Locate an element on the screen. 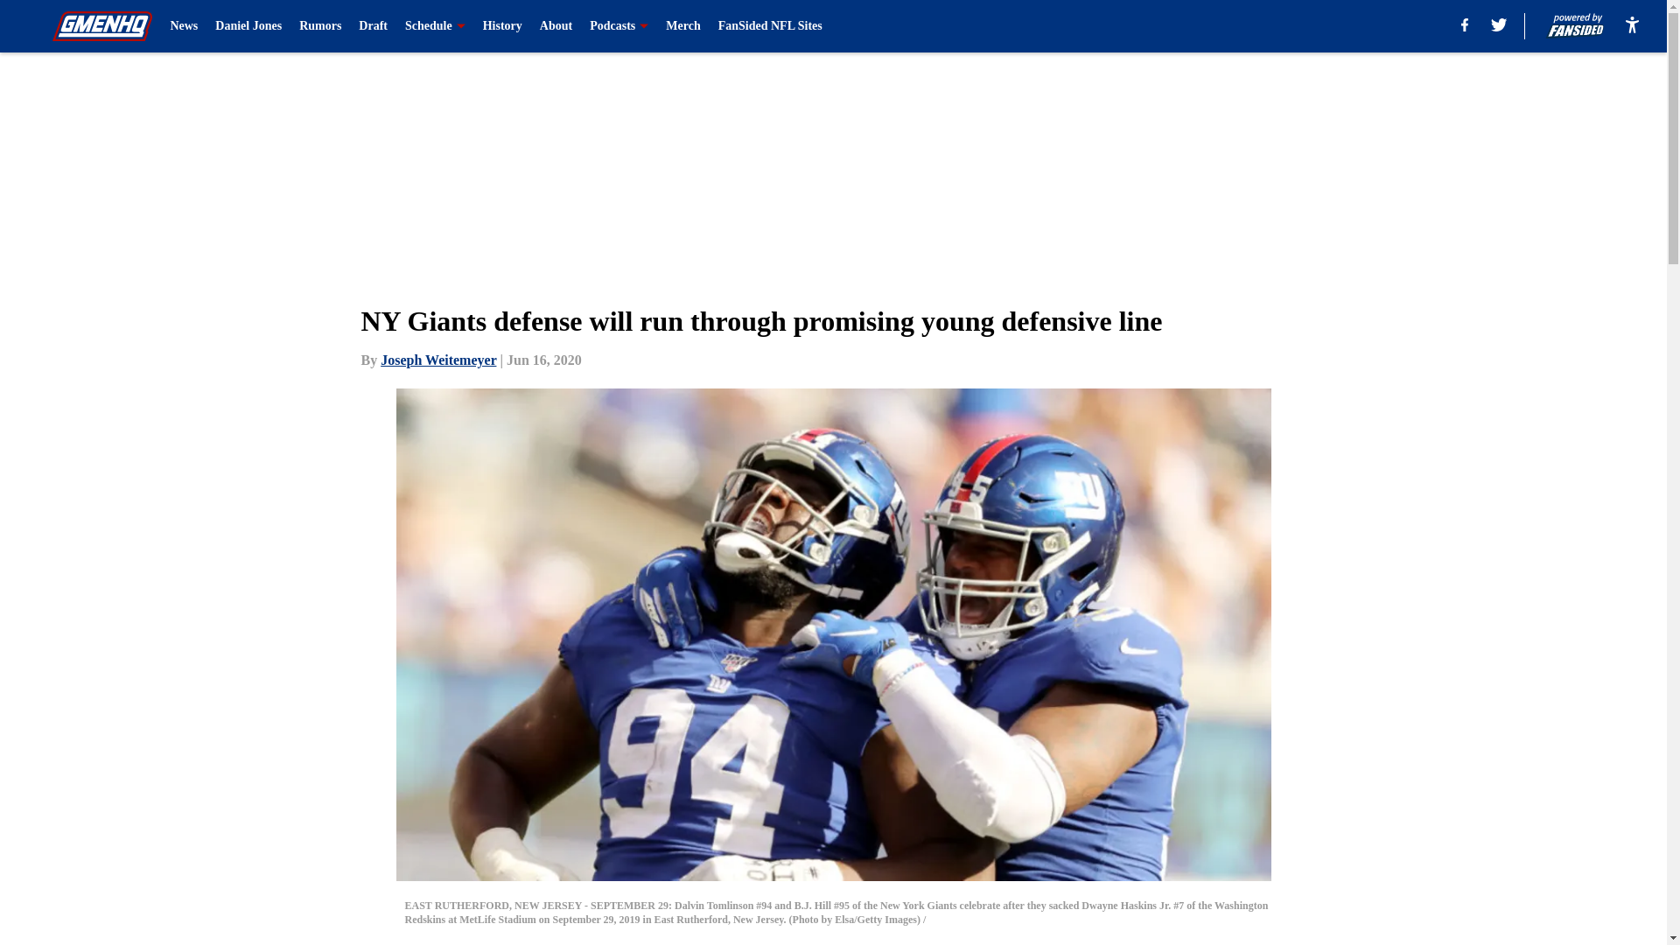 The width and height of the screenshot is (1680, 945). Joseph Weitemeyer is located at coordinates (437, 360).